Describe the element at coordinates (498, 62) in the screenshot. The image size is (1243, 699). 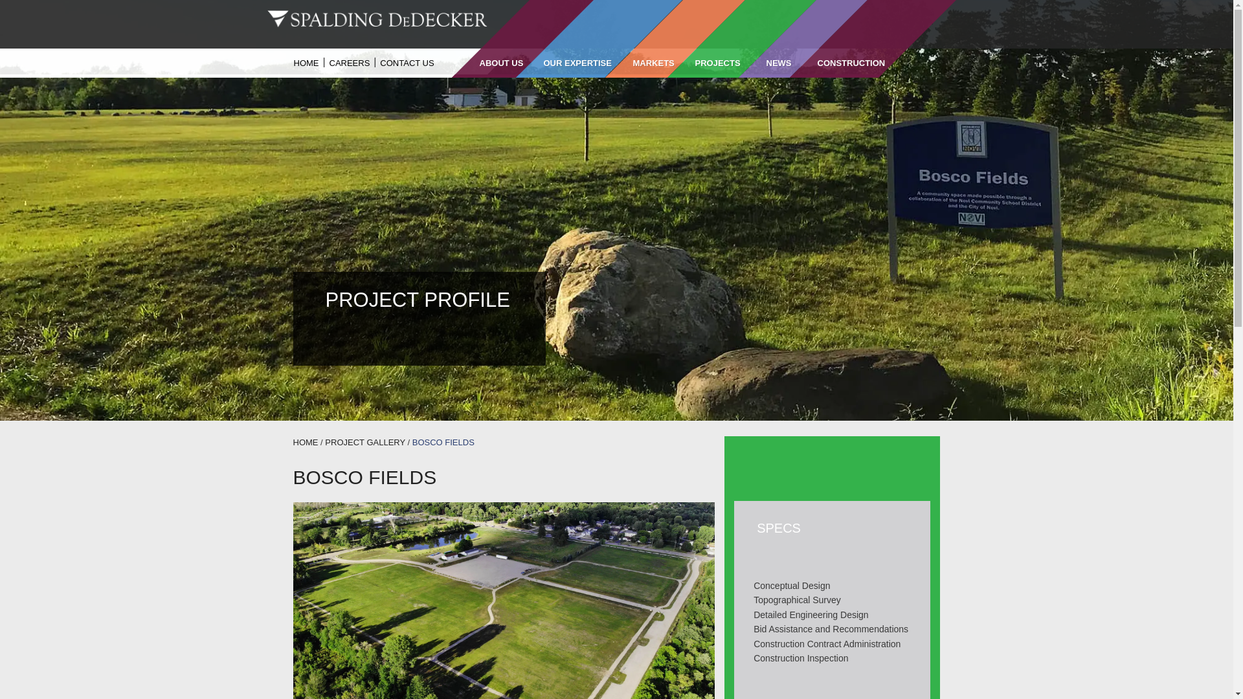
I see `ABOUT US` at that location.